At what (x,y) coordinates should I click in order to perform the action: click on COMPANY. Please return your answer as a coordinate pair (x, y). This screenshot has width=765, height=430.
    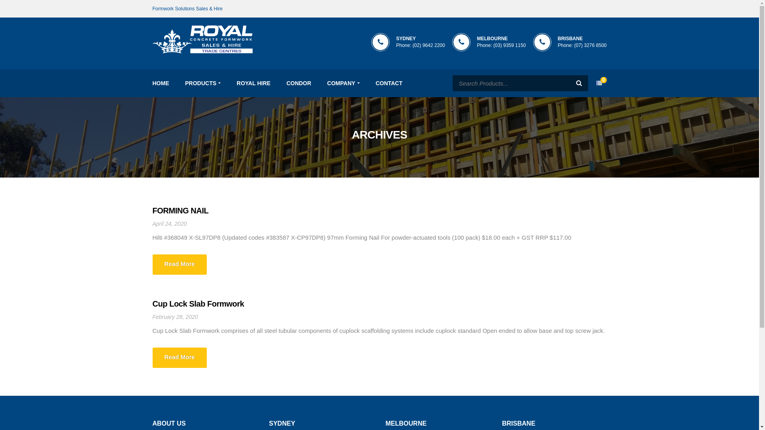
    Looking at the image, I should click on (343, 83).